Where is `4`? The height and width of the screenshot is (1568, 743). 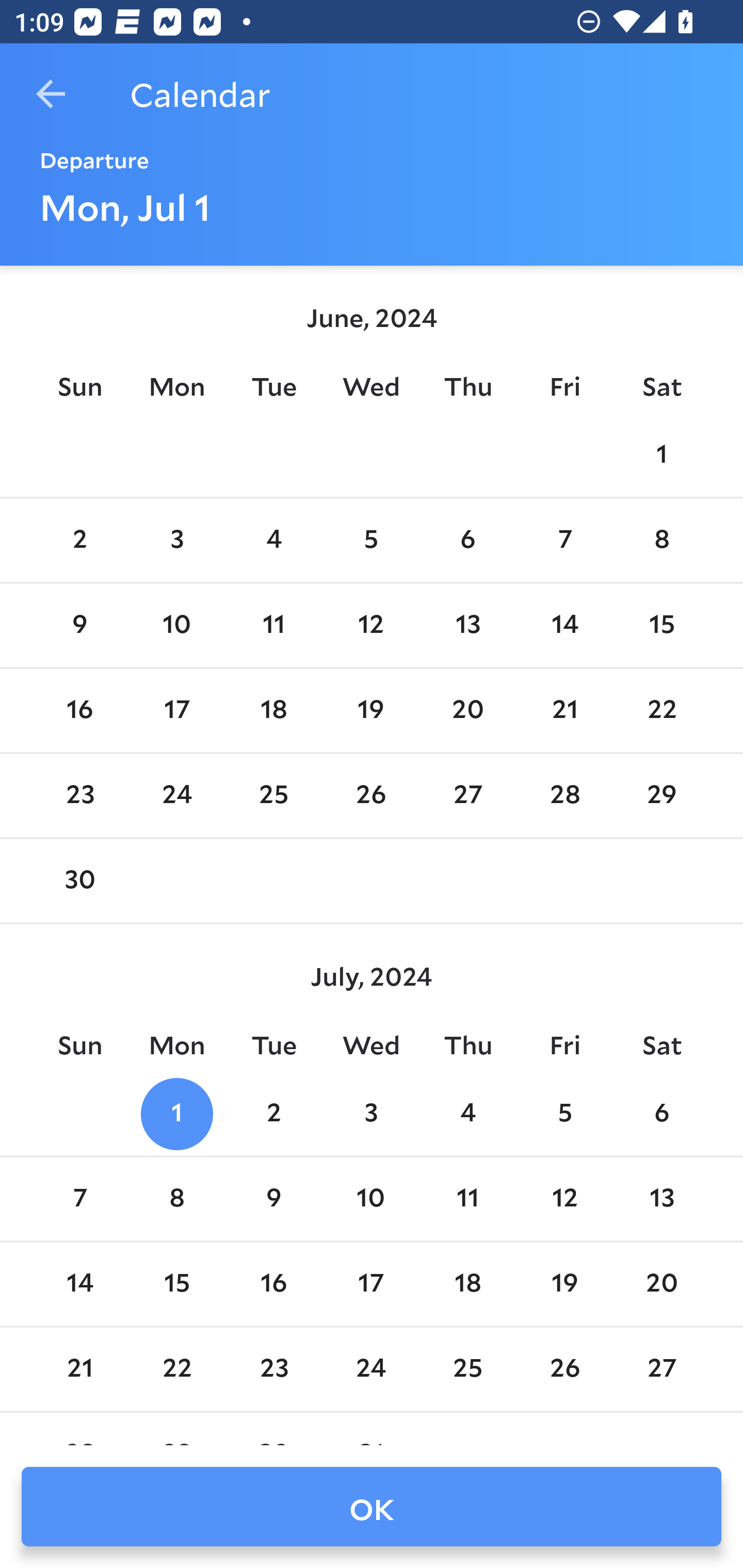 4 is located at coordinates (273, 541).